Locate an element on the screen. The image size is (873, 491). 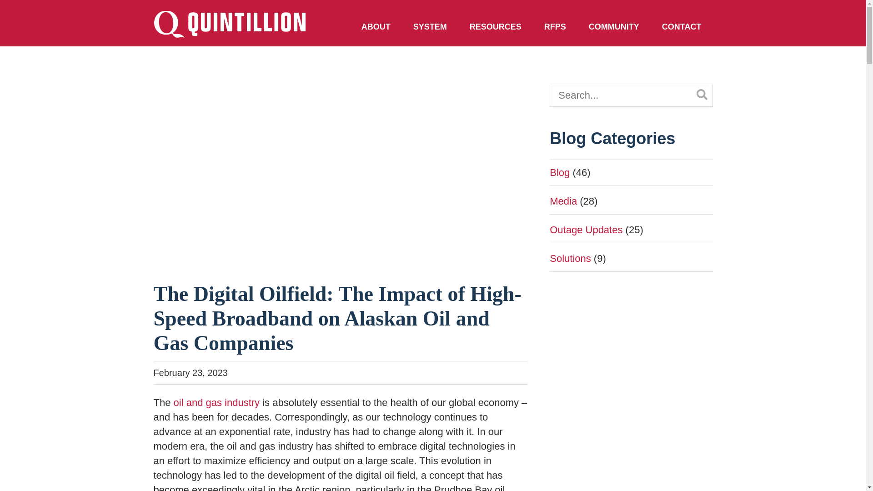
ABOUT is located at coordinates (376, 27).